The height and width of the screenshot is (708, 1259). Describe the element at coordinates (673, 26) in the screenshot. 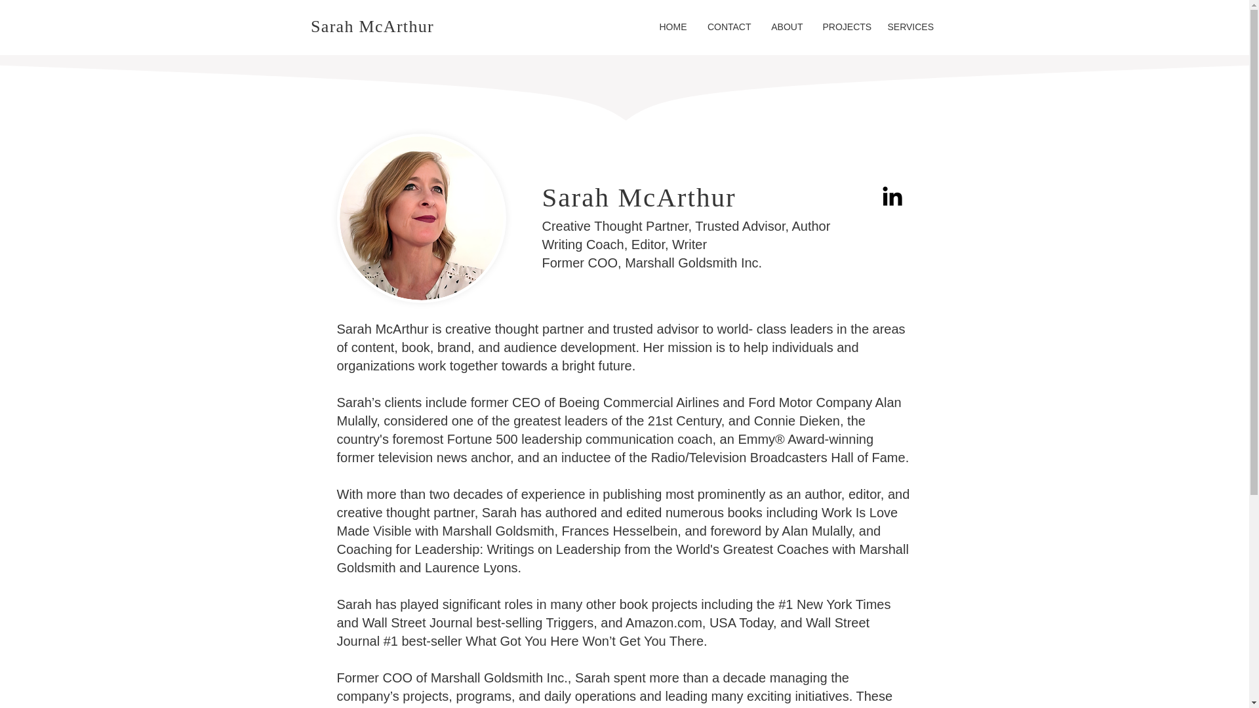

I see `HOME` at that location.